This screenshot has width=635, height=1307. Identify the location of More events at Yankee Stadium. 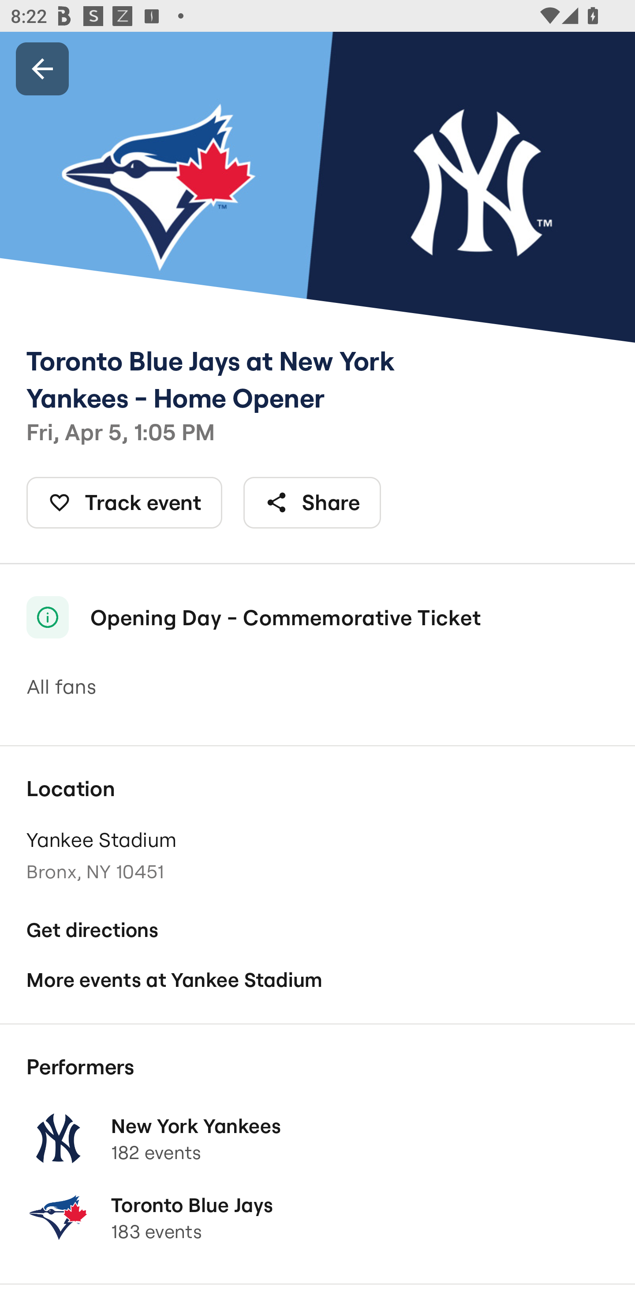
(317, 980).